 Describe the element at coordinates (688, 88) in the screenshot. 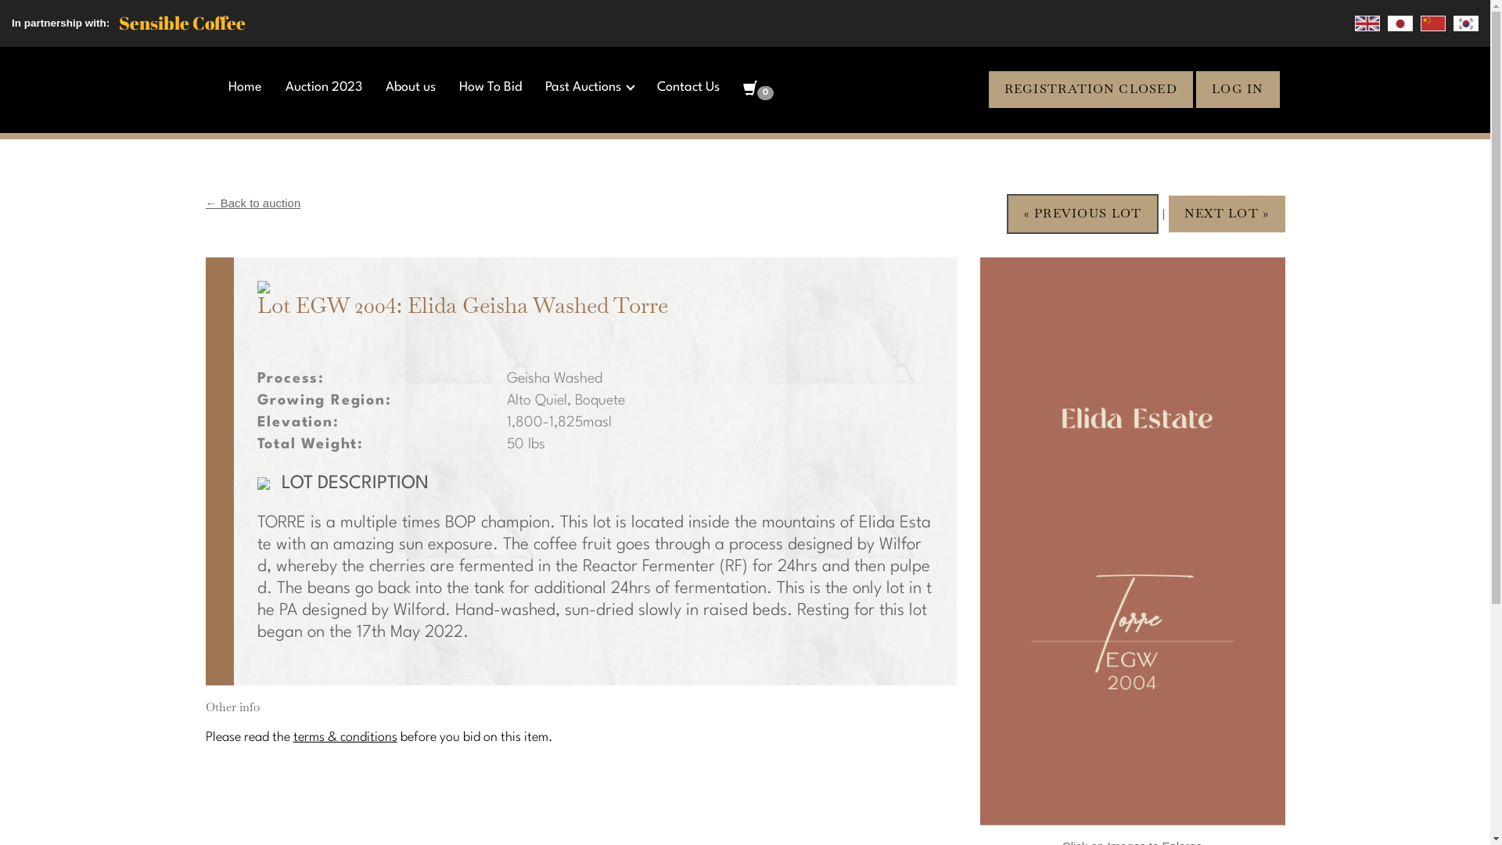

I see `Contact Us` at that location.